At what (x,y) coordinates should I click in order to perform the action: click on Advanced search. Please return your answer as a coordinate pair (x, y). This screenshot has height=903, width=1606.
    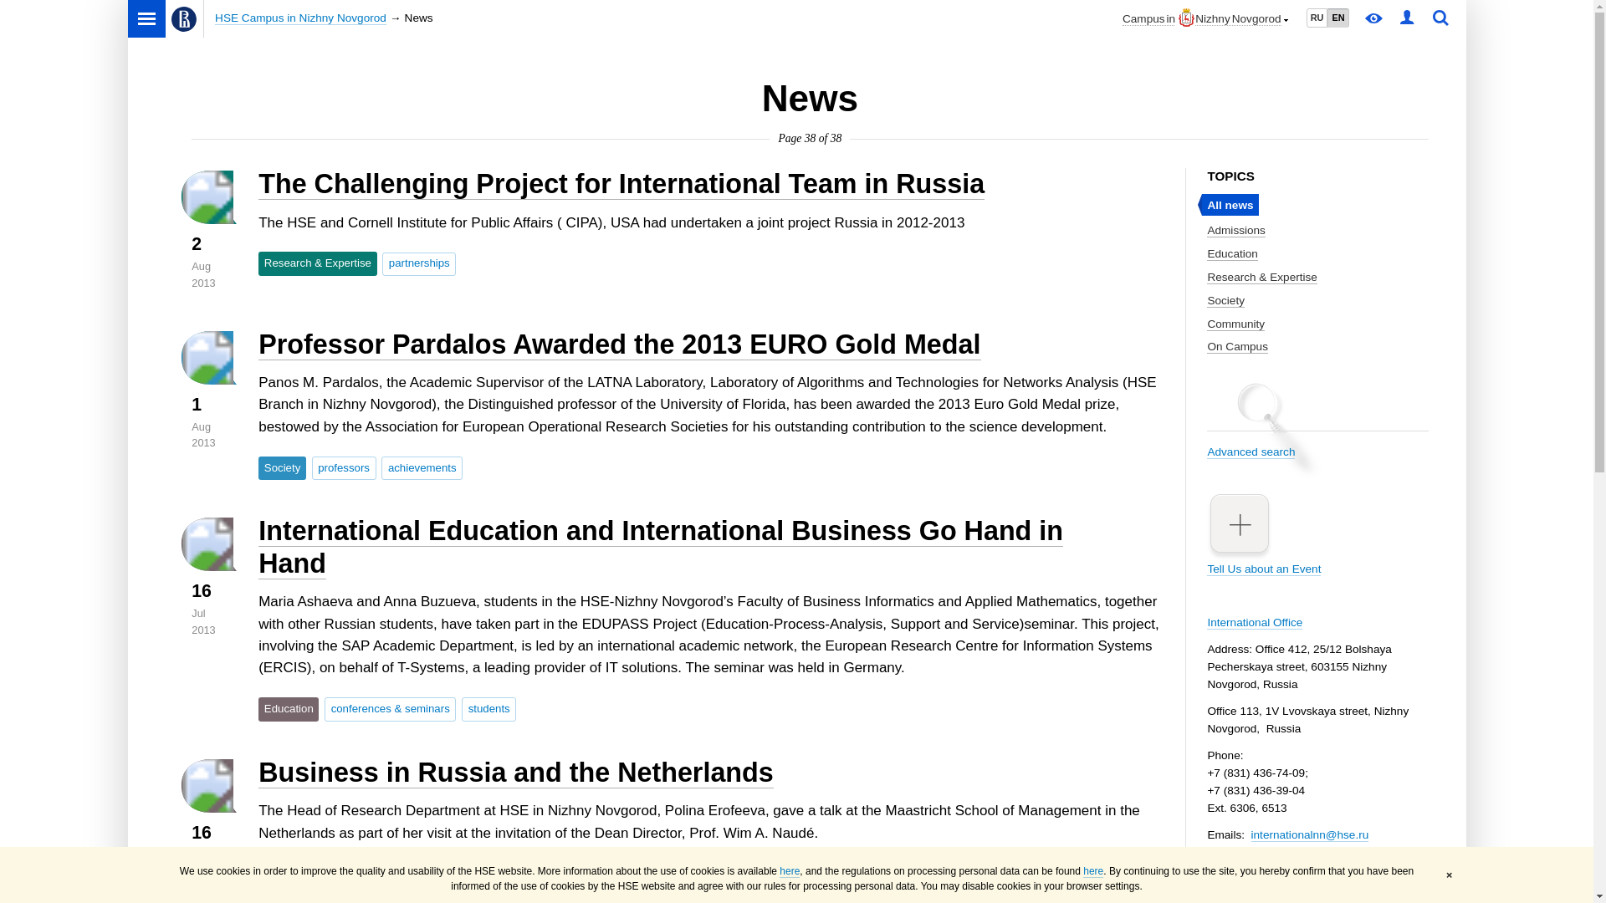
    Looking at the image, I should click on (1317, 436).